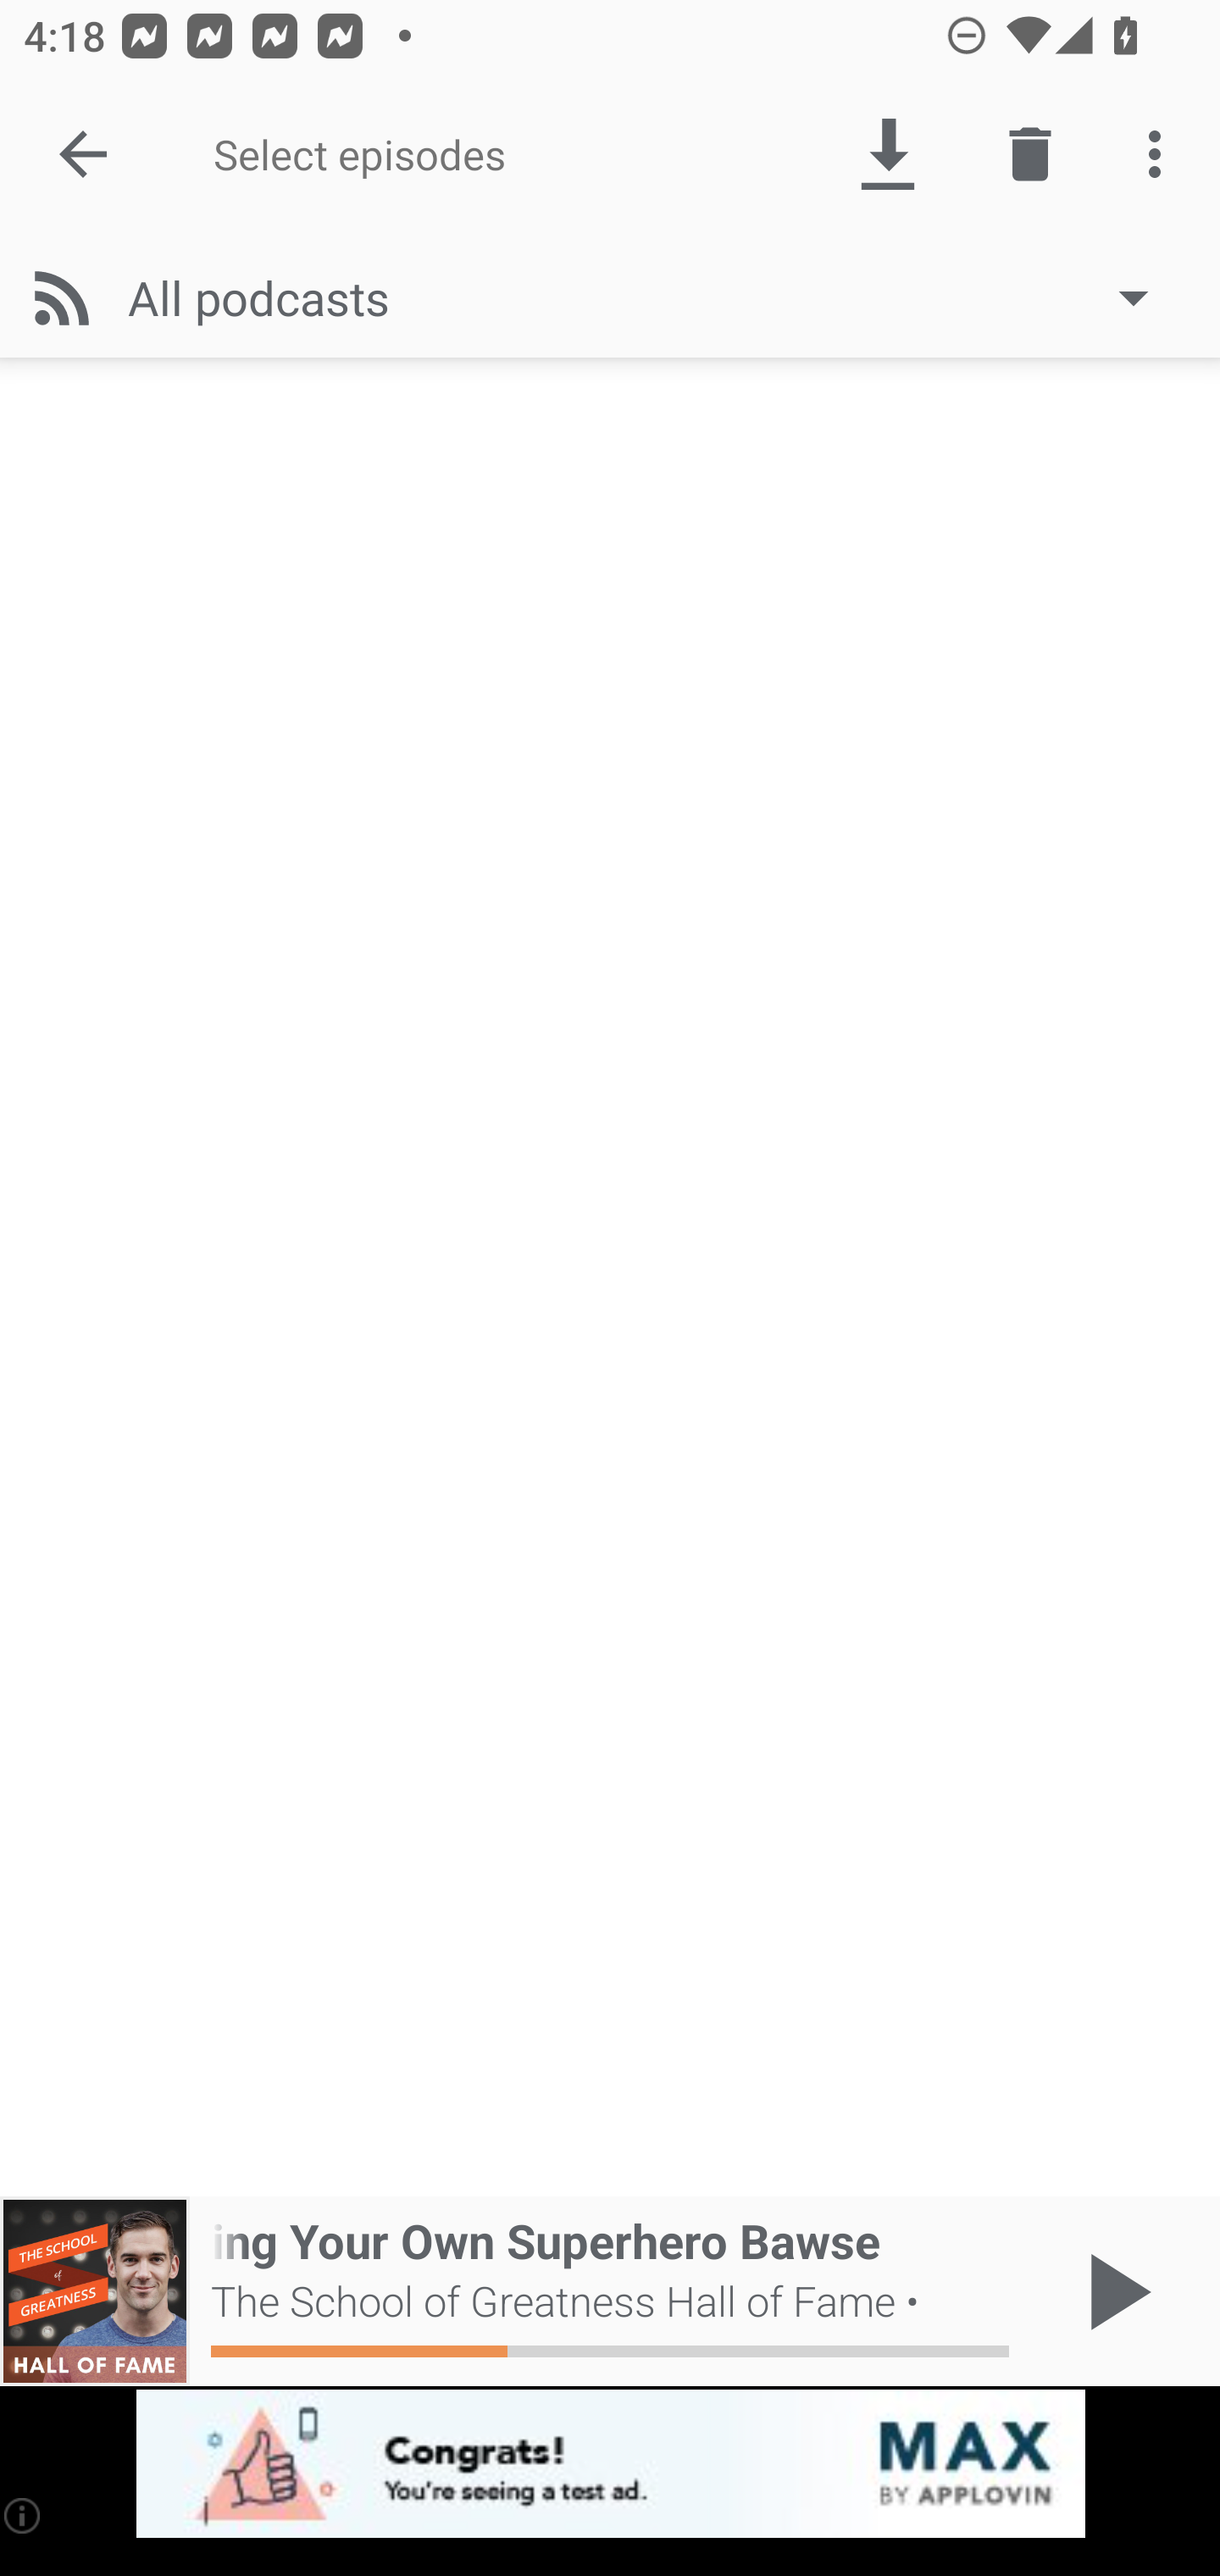 This screenshot has width=1220, height=2576. I want to click on Delete episode, so click(1030, 154).